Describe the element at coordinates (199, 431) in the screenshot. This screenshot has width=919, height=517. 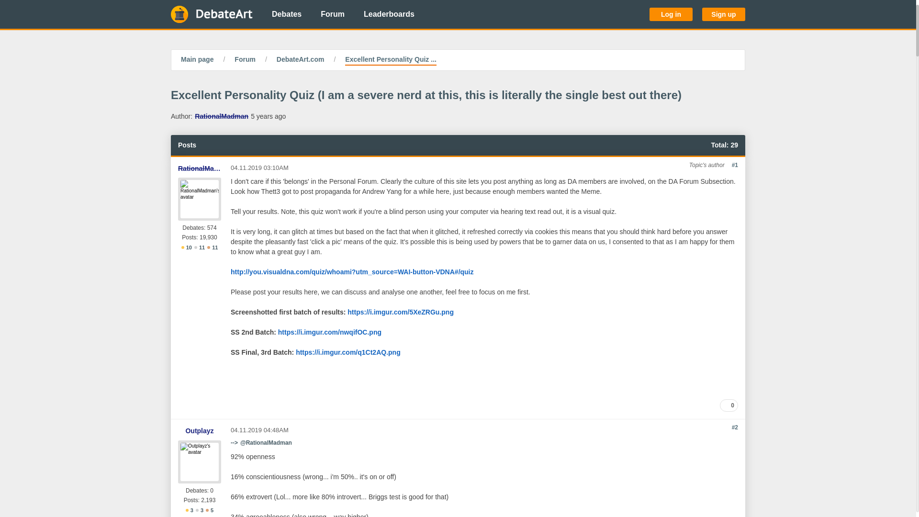
I see `Outplayz` at that location.